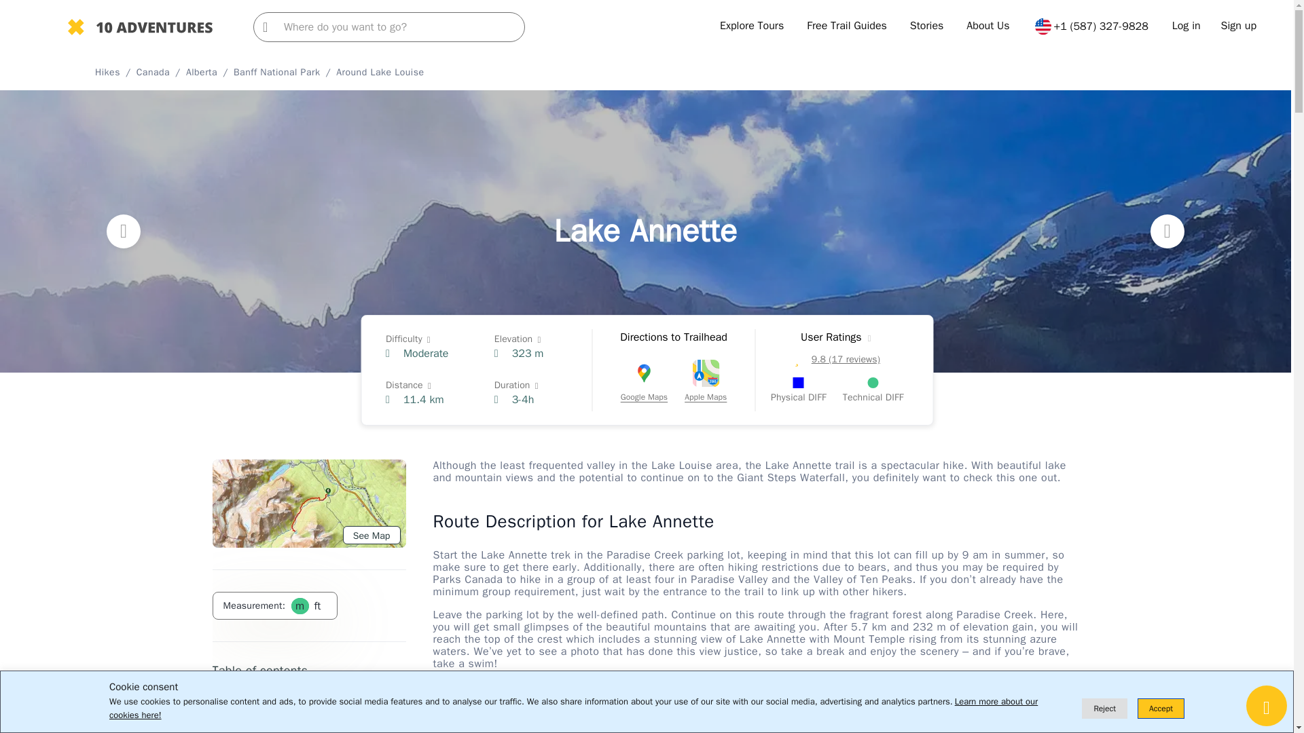 The width and height of the screenshot is (1304, 733). I want to click on Alberta, so click(202, 72).